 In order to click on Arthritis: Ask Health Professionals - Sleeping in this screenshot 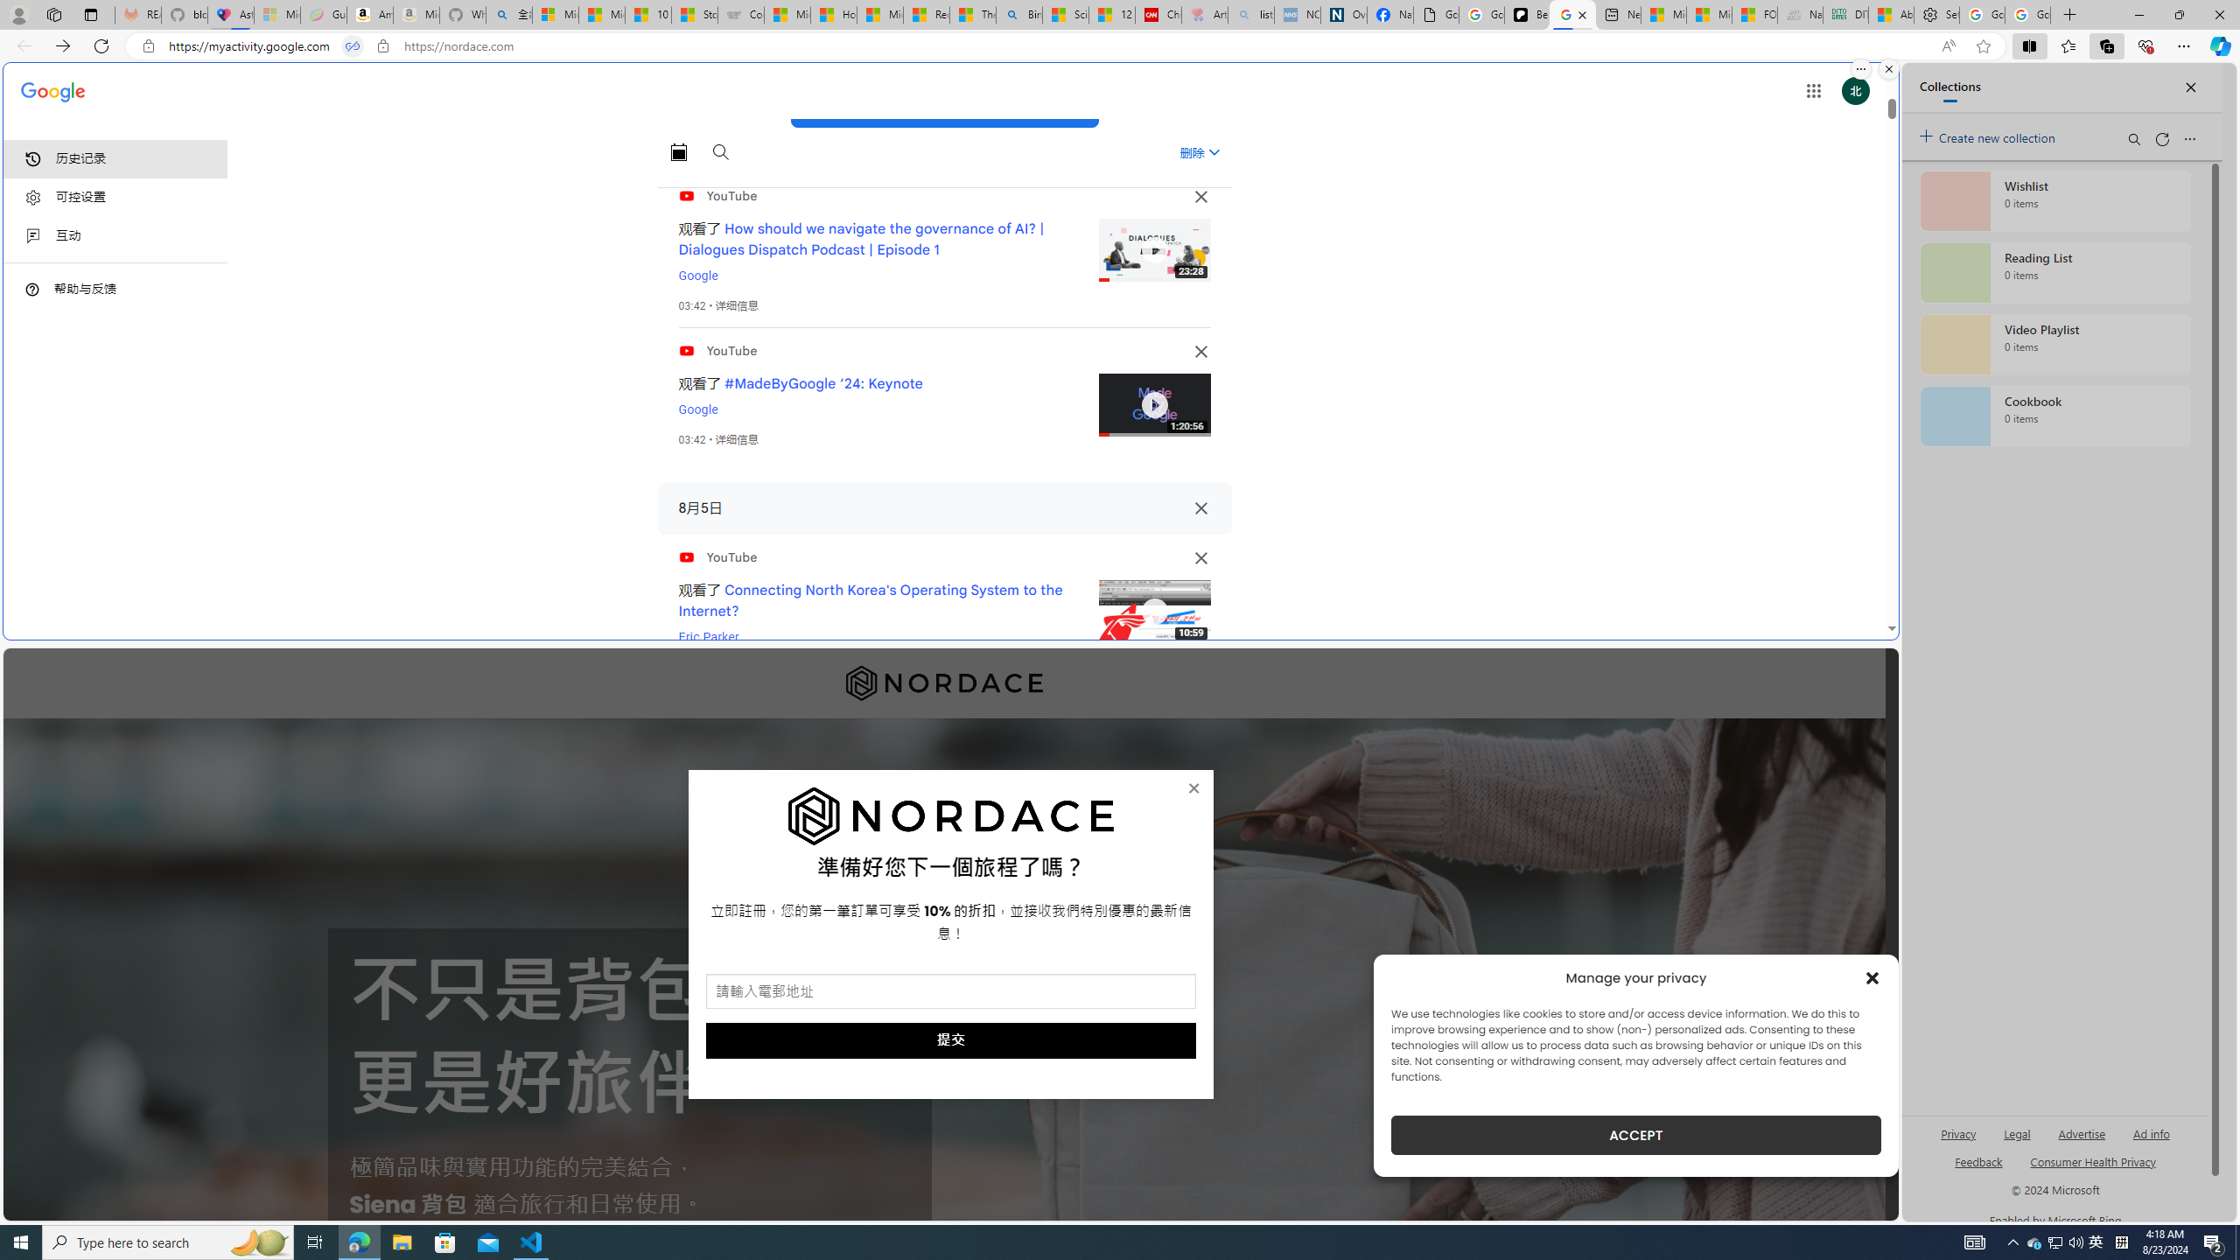, I will do `click(1205, 15)`.